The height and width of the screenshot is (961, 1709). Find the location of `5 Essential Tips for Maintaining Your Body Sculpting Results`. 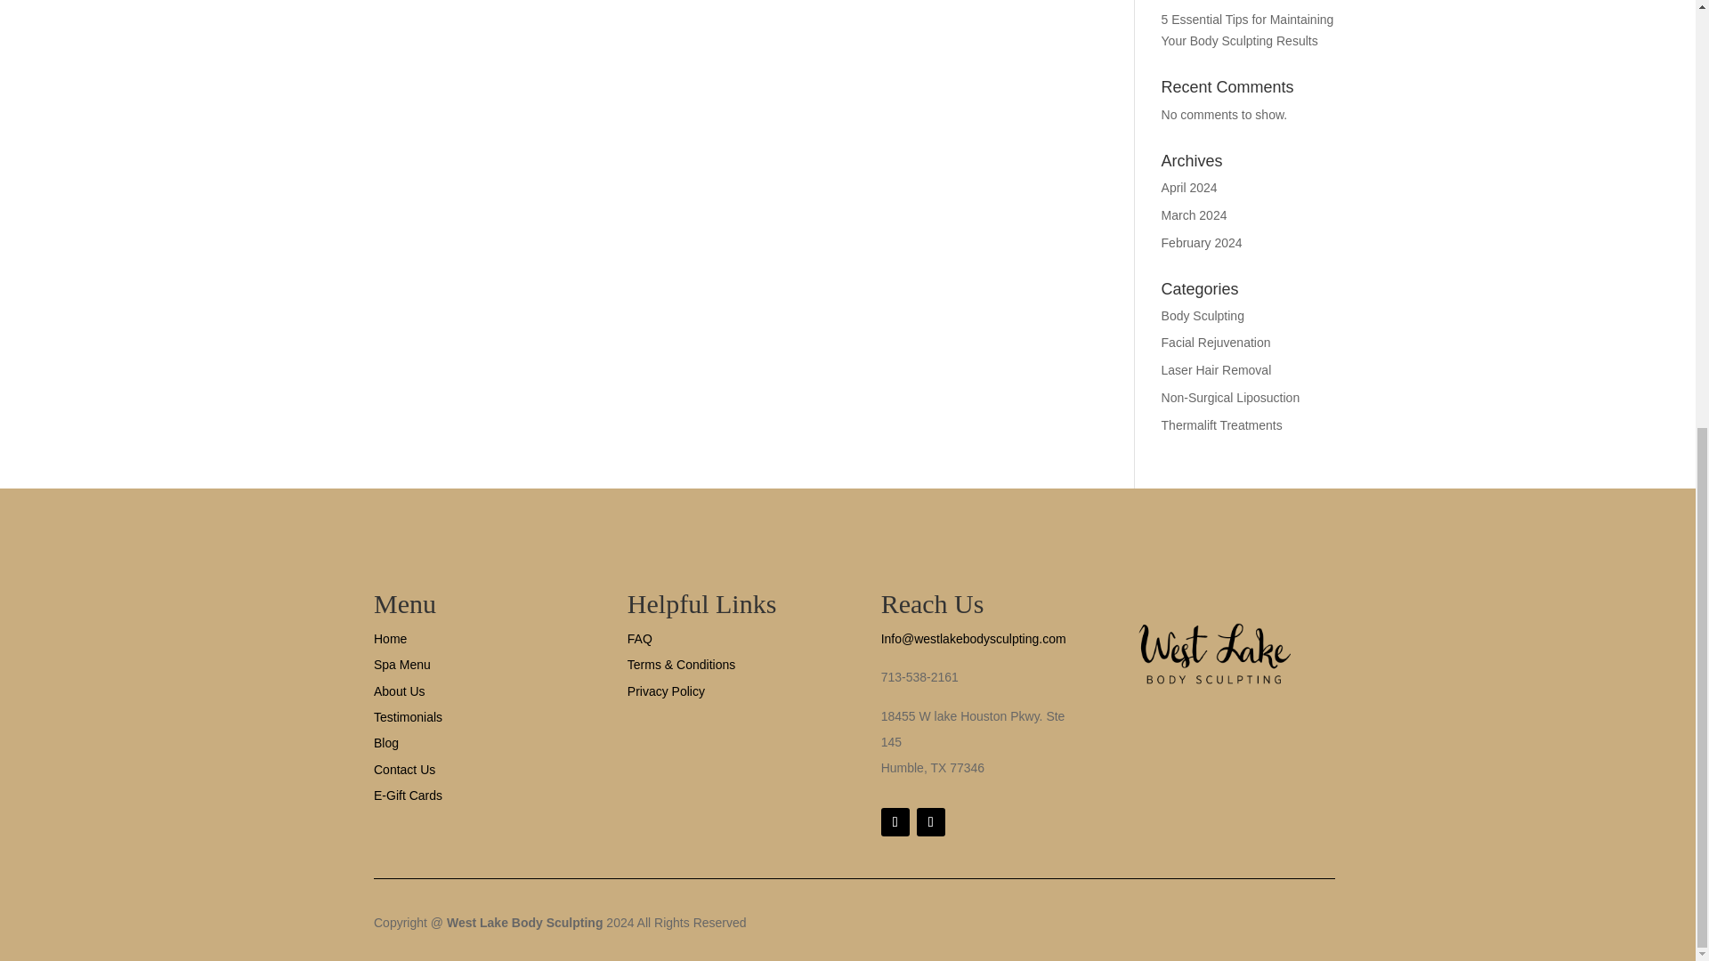

5 Essential Tips for Maintaining Your Body Sculpting Results is located at coordinates (1248, 30).